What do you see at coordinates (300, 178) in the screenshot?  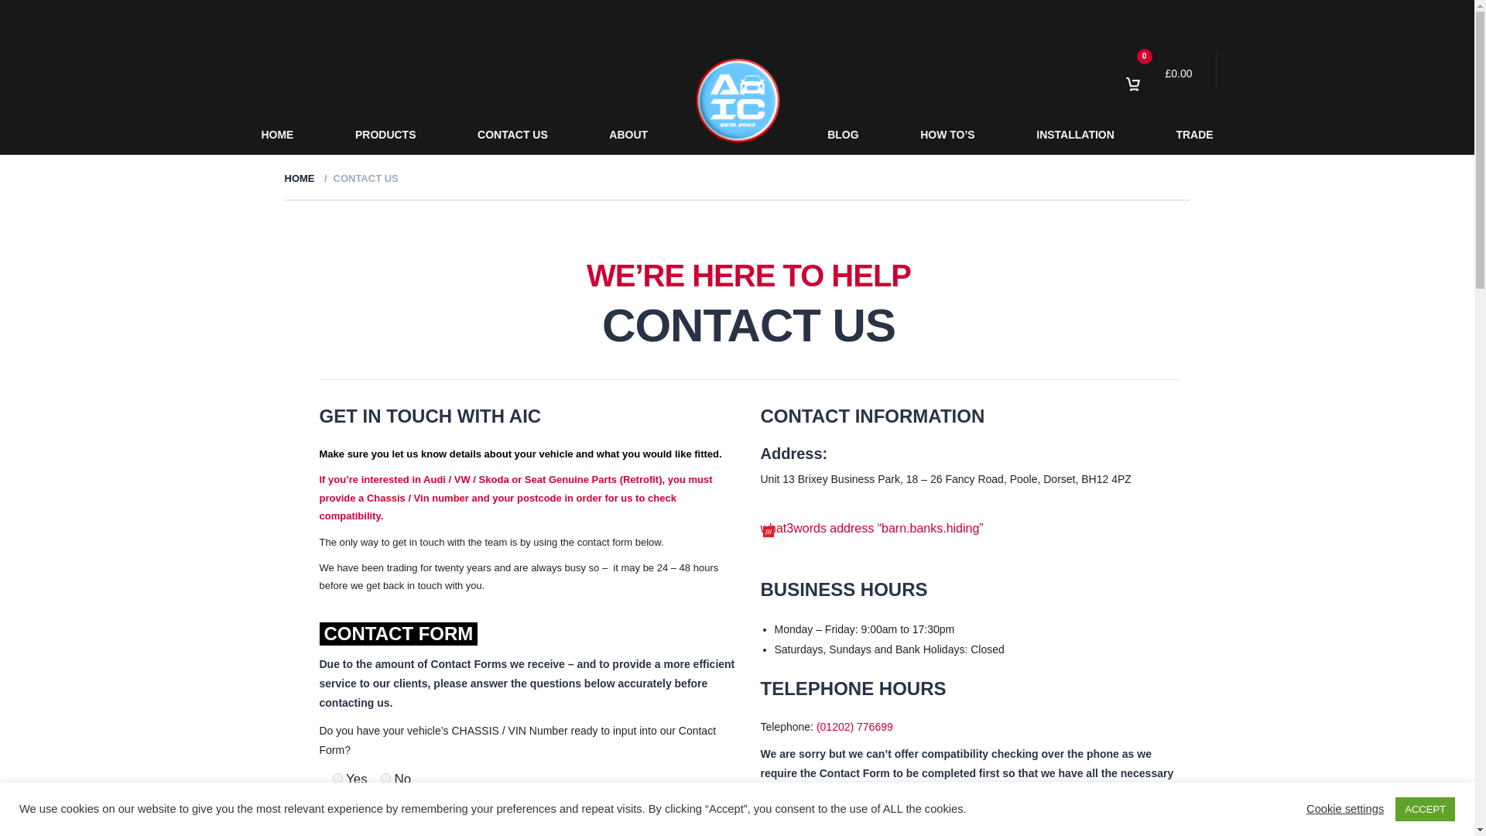 I see `HOME` at bounding box center [300, 178].